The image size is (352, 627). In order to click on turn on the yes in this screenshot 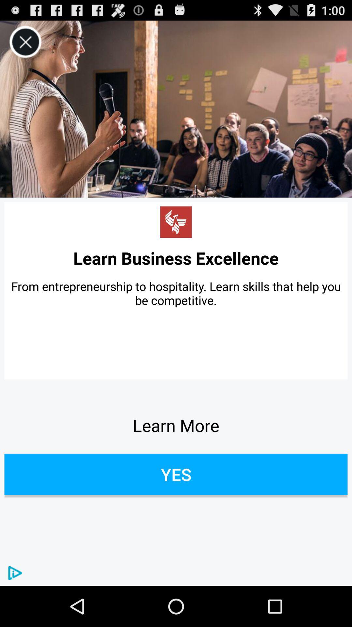, I will do `click(176, 474)`.